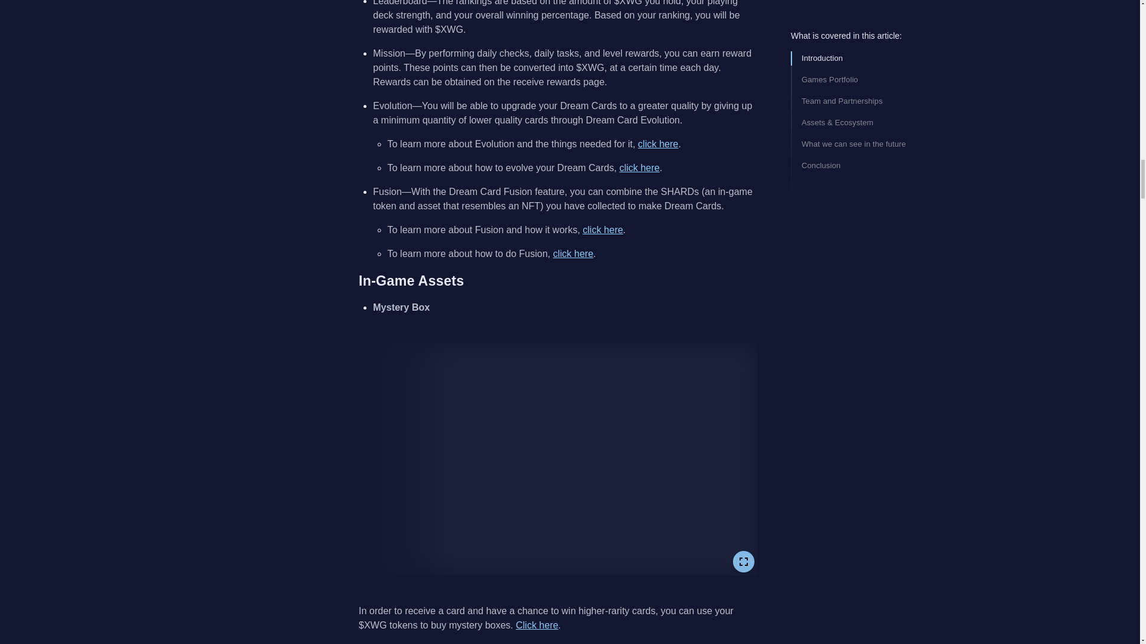 The image size is (1146, 644). What do you see at coordinates (658, 144) in the screenshot?
I see `click here` at bounding box center [658, 144].